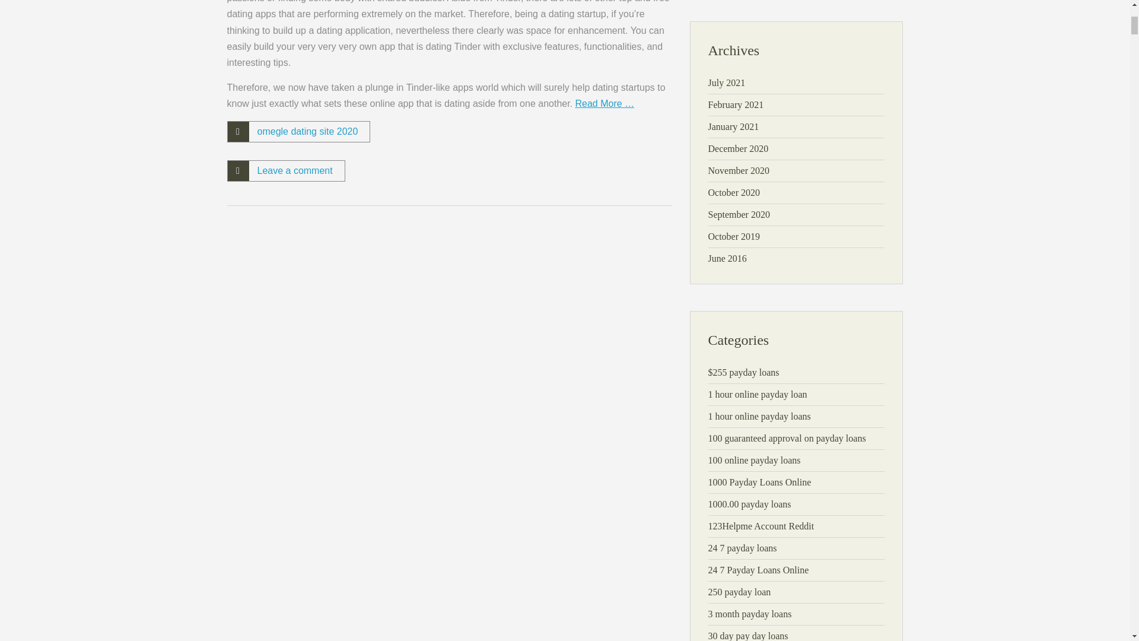 The width and height of the screenshot is (1139, 641). I want to click on 24 7 Payday Loans Online, so click(758, 570).